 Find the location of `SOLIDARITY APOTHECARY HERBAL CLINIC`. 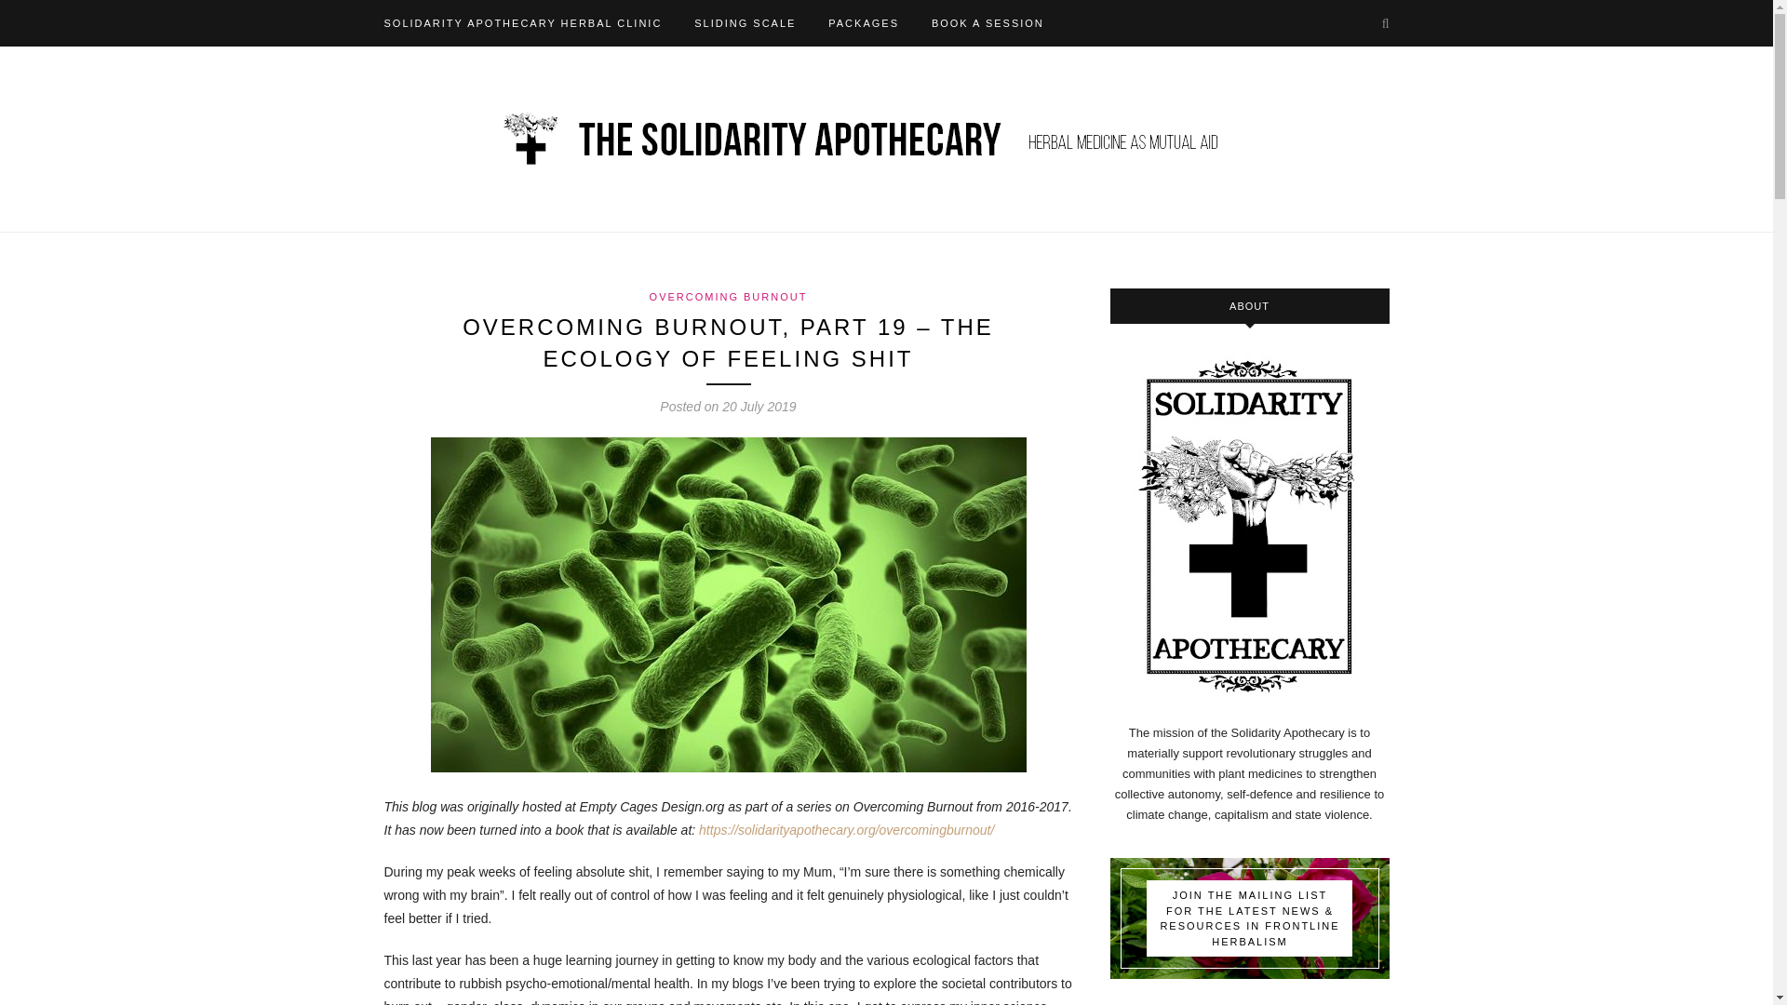

SOLIDARITY APOTHECARY HERBAL CLINIC is located at coordinates (522, 22).